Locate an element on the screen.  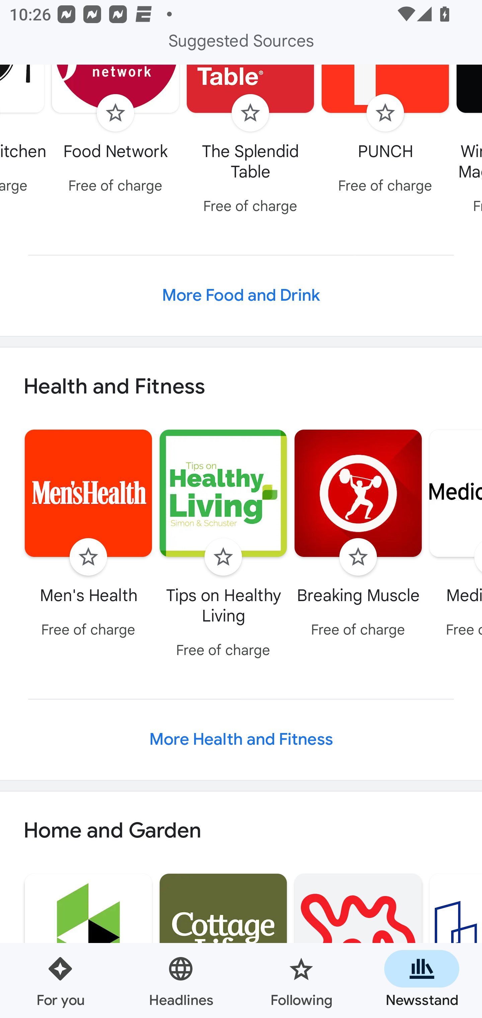
Follow is located at coordinates (223, 557).